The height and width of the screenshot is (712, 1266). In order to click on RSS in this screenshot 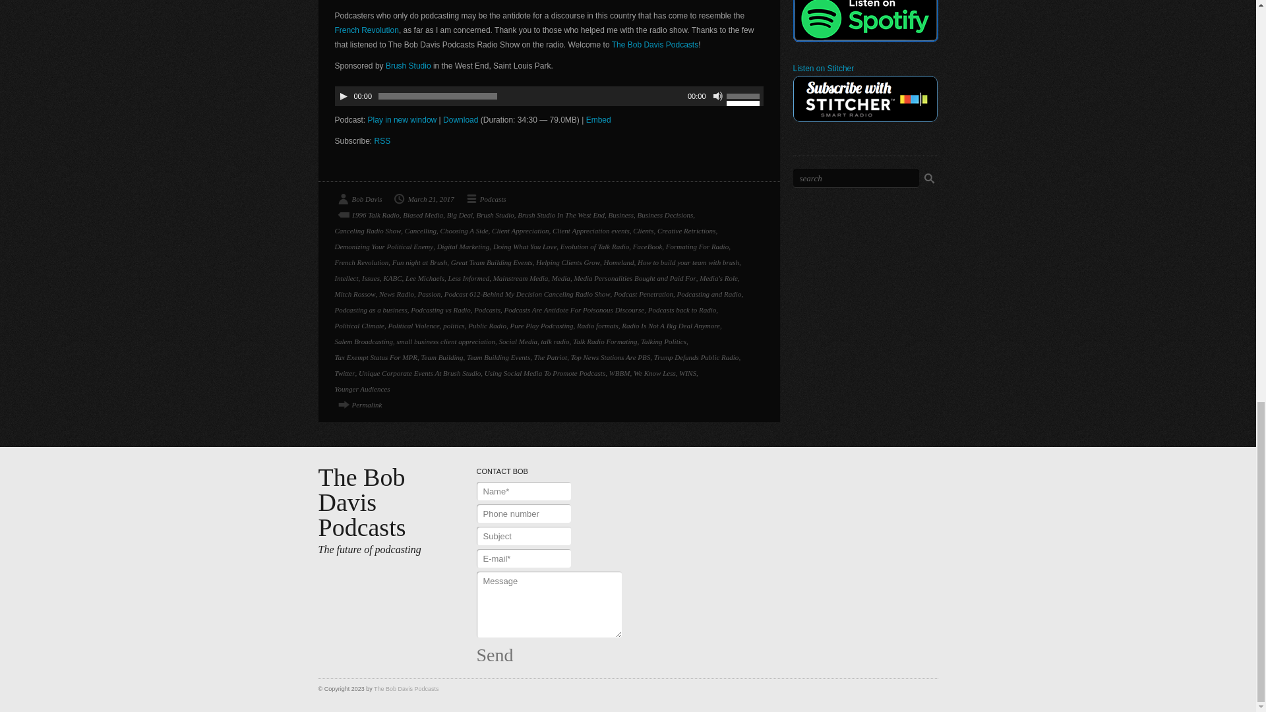, I will do `click(382, 141)`.